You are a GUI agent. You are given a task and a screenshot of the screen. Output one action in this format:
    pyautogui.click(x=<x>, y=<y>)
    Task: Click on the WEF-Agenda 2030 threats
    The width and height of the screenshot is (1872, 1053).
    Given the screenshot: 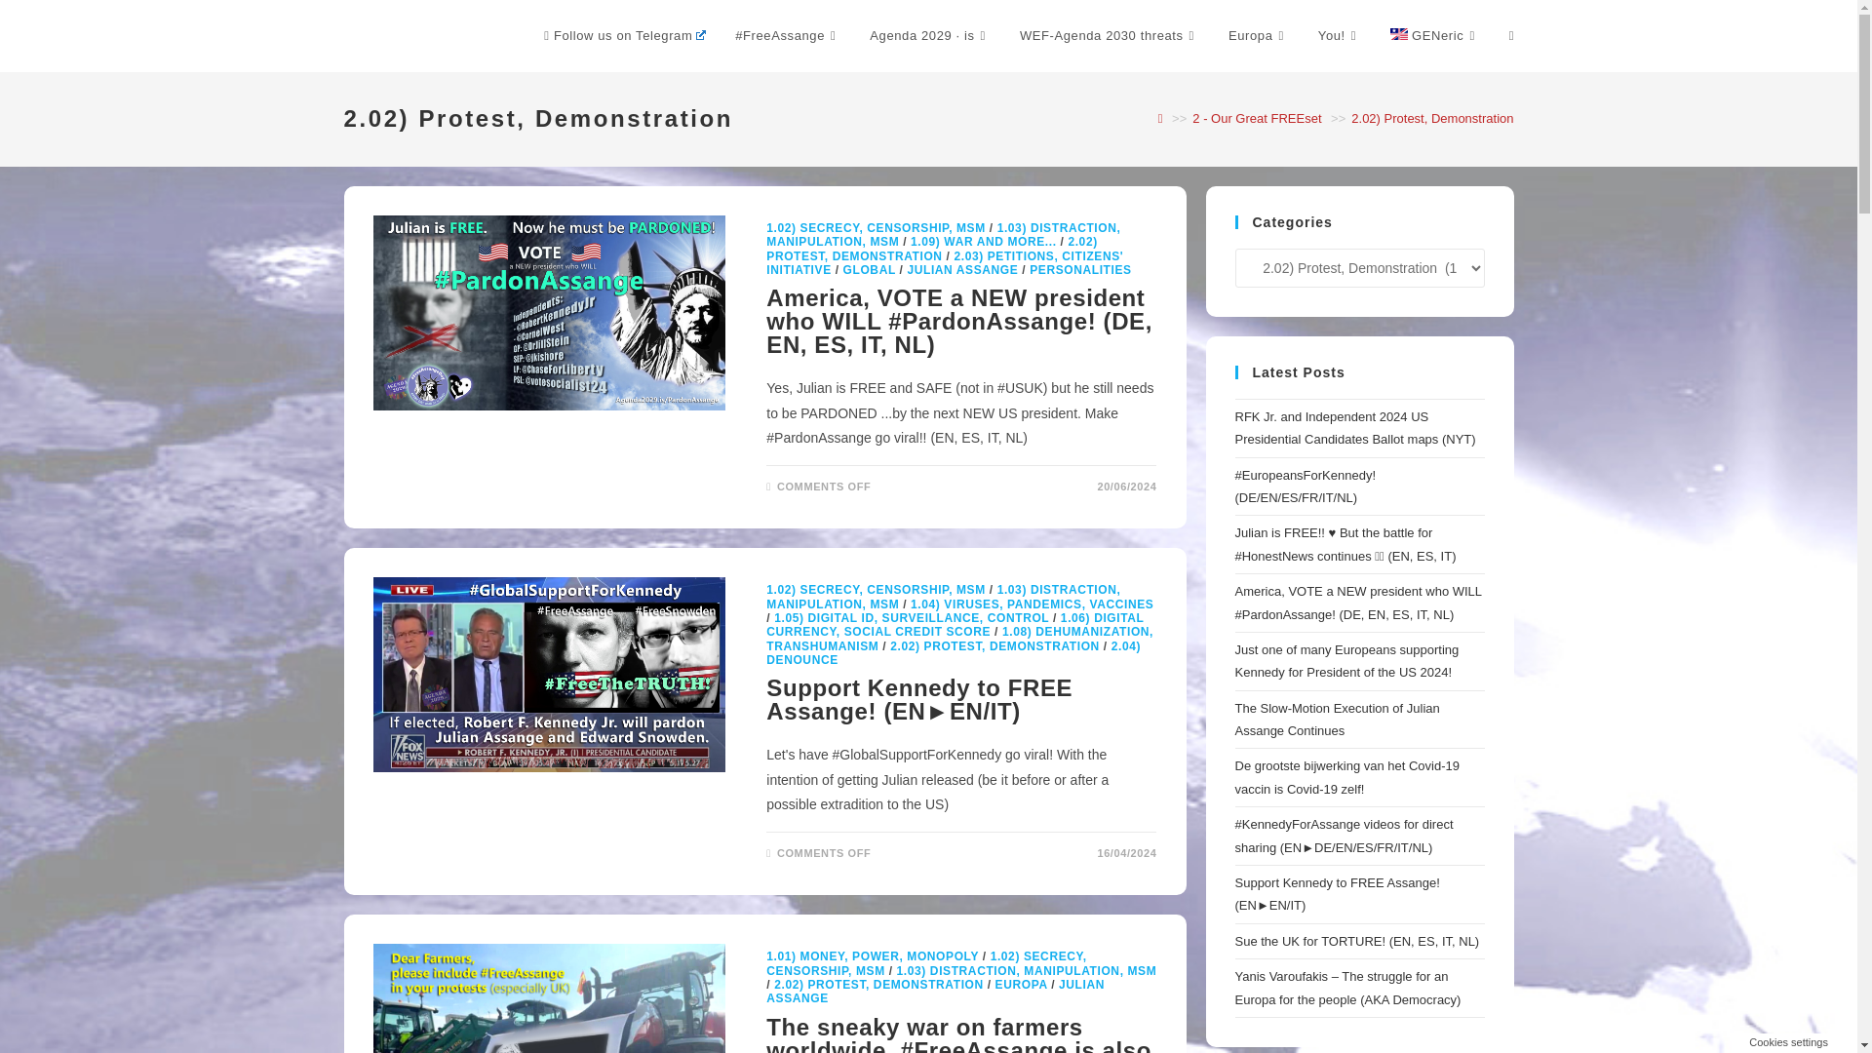 What is the action you would take?
    pyautogui.click(x=1110, y=36)
    